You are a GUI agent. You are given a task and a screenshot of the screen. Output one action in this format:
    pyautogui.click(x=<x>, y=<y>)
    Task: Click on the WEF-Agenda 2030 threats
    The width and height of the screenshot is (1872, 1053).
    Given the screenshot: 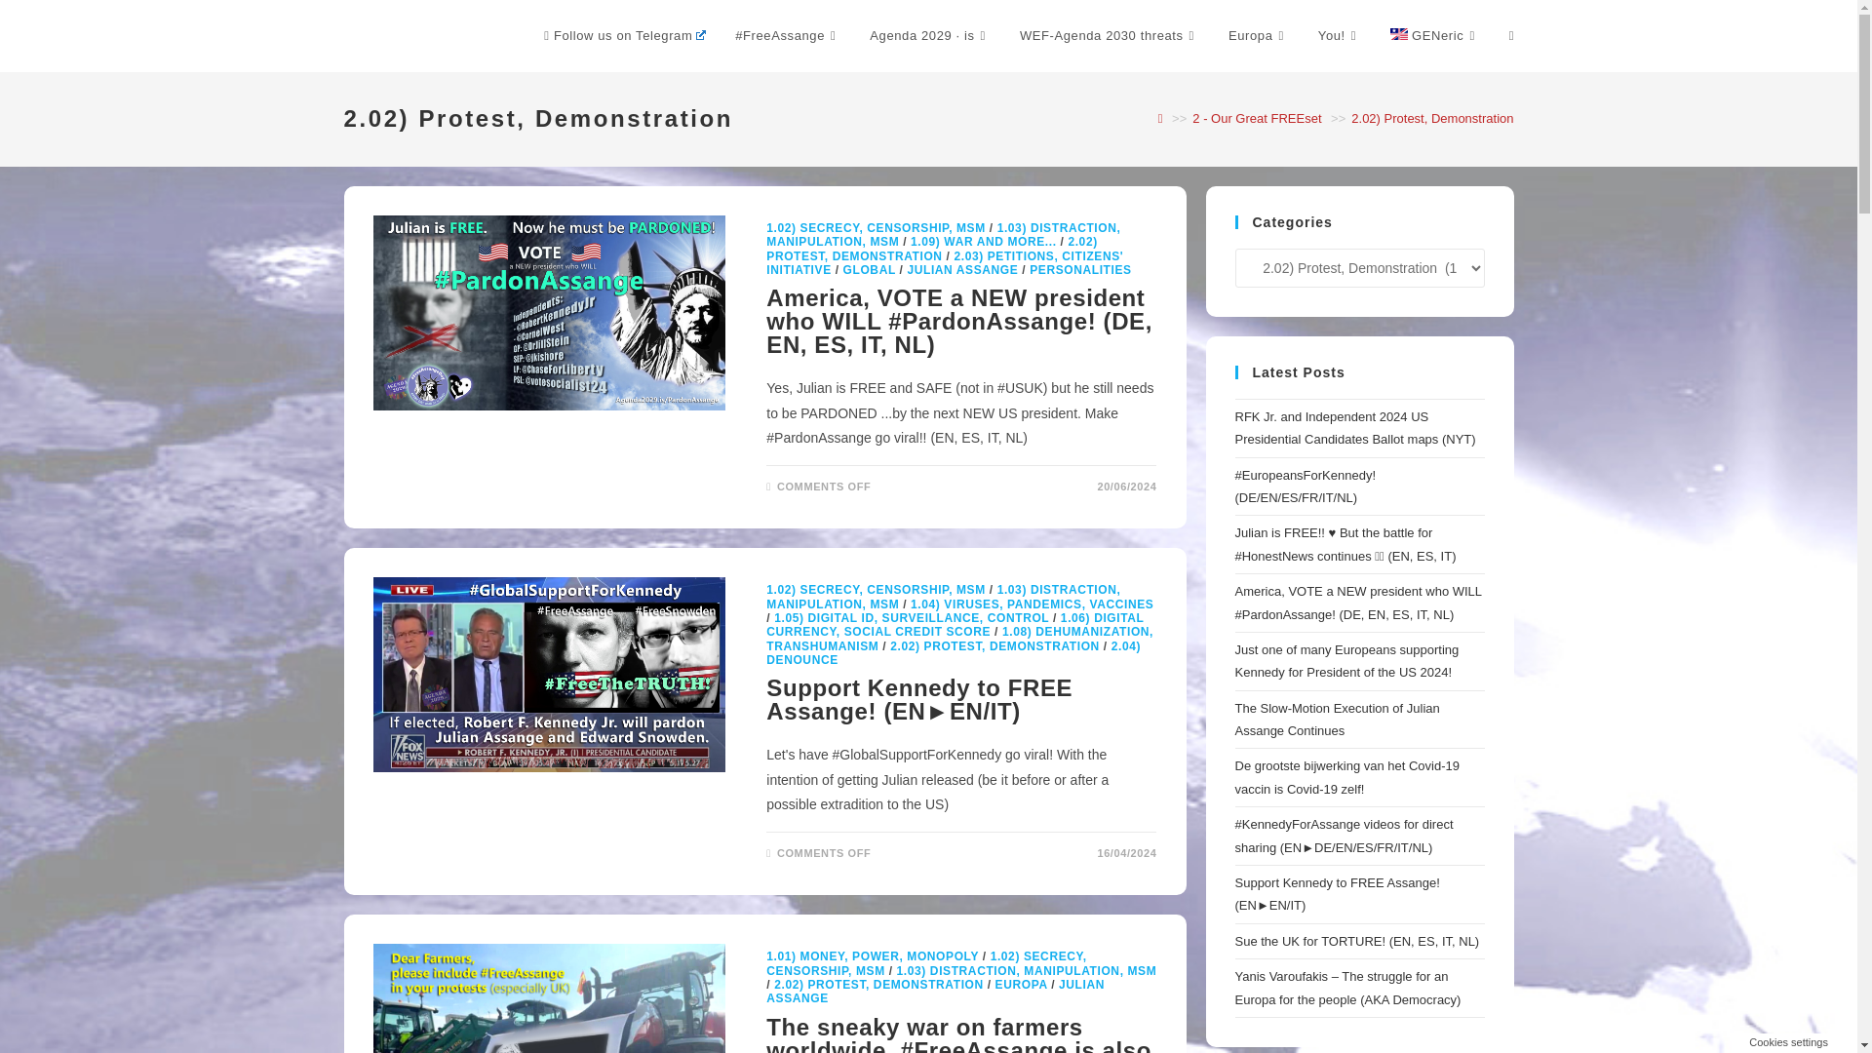 What is the action you would take?
    pyautogui.click(x=1110, y=36)
    